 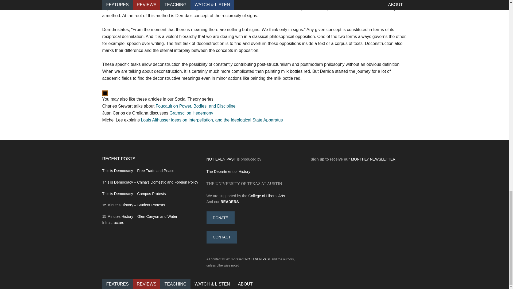 What do you see at coordinates (175, 284) in the screenshot?
I see `TEACHING` at bounding box center [175, 284].